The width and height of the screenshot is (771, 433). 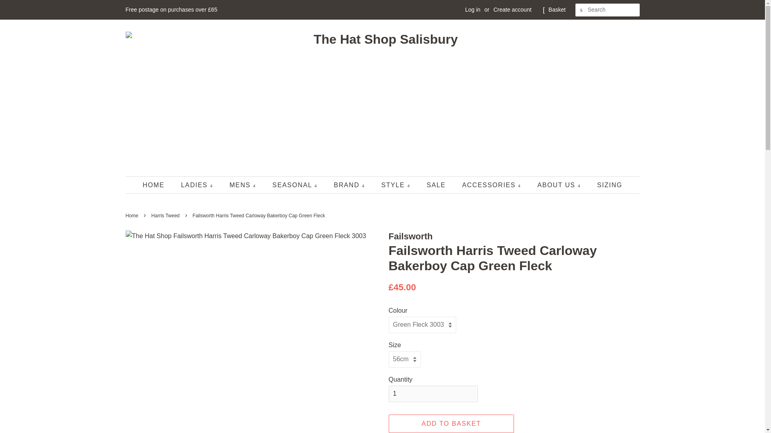 I want to click on Basket, so click(x=557, y=10).